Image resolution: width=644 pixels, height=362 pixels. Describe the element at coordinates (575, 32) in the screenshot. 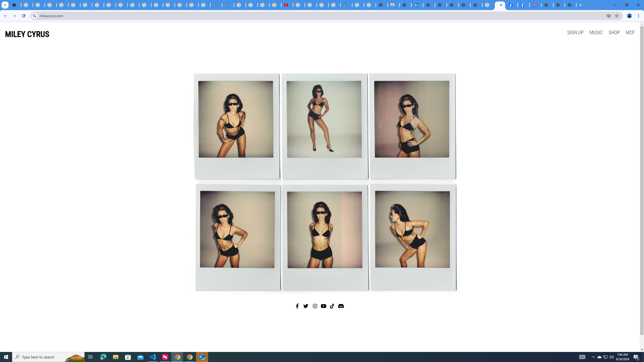

I see `SIGN UP` at that location.